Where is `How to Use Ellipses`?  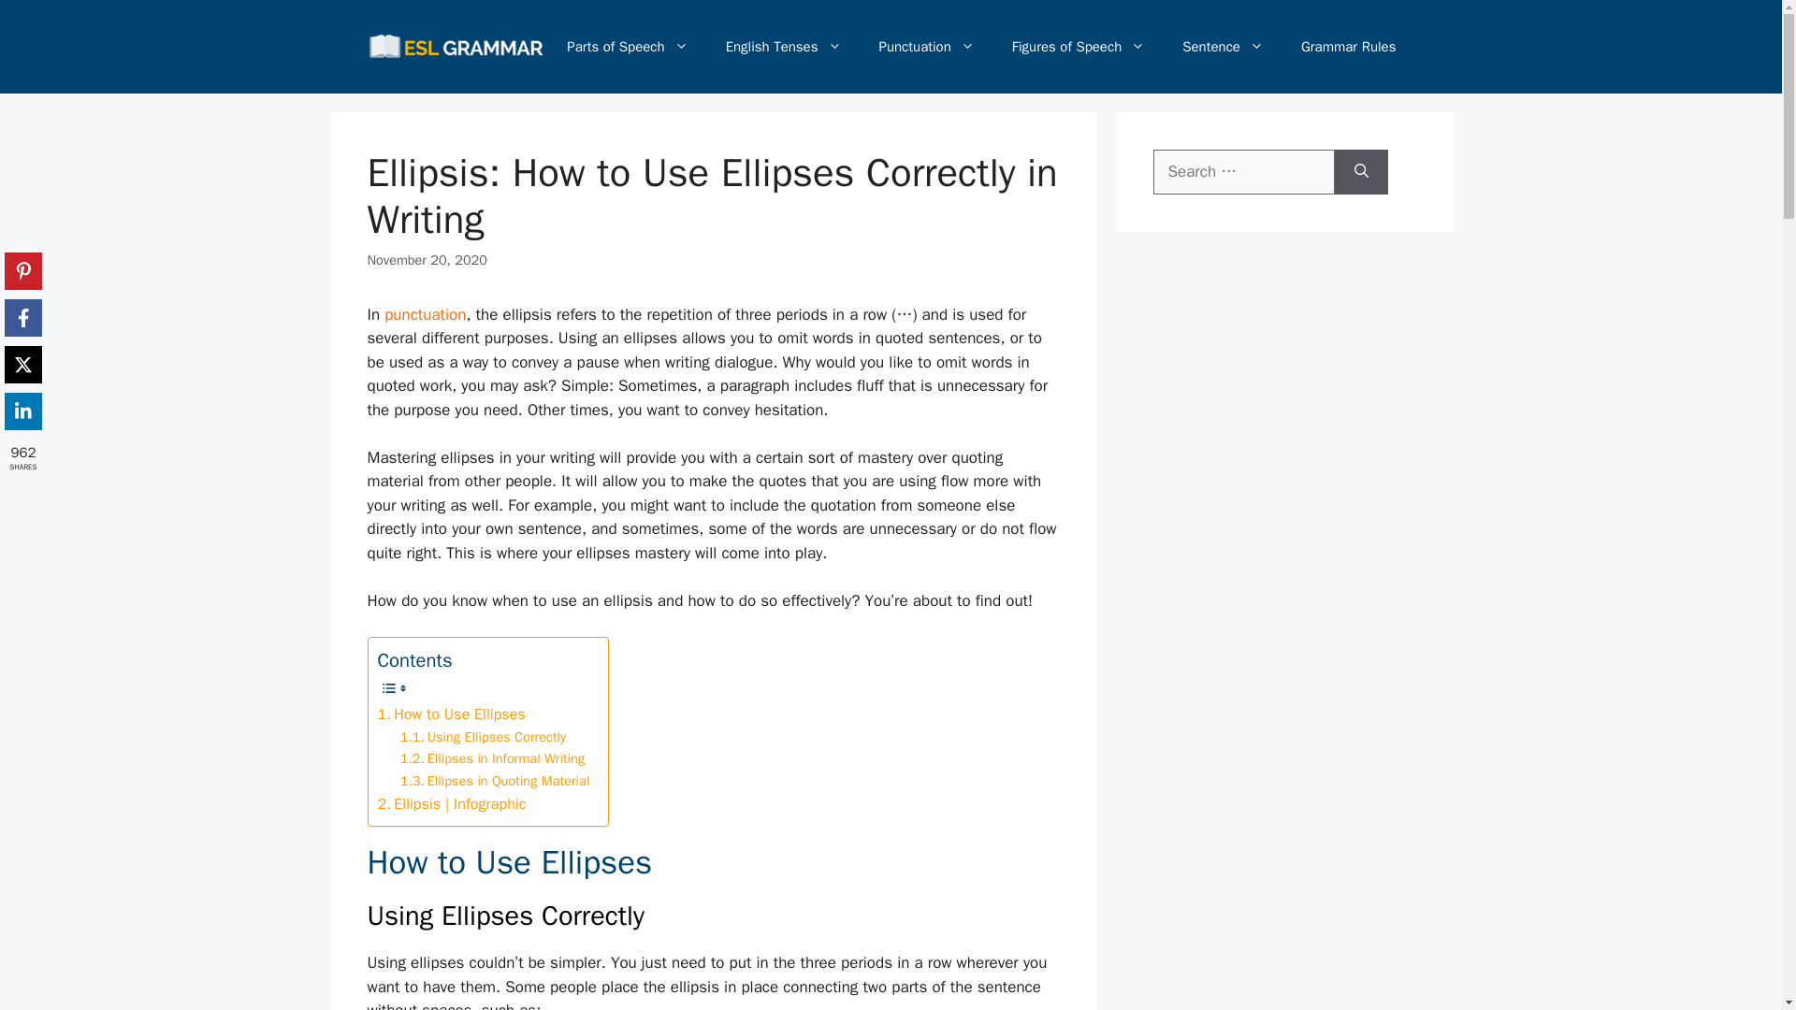 How to Use Ellipses is located at coordinates (451, 714).